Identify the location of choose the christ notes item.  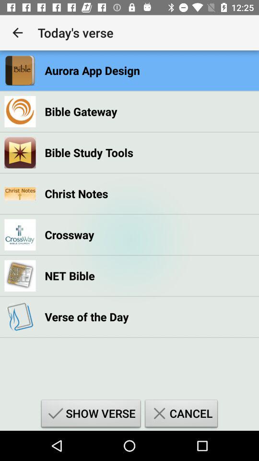
(76, 194).